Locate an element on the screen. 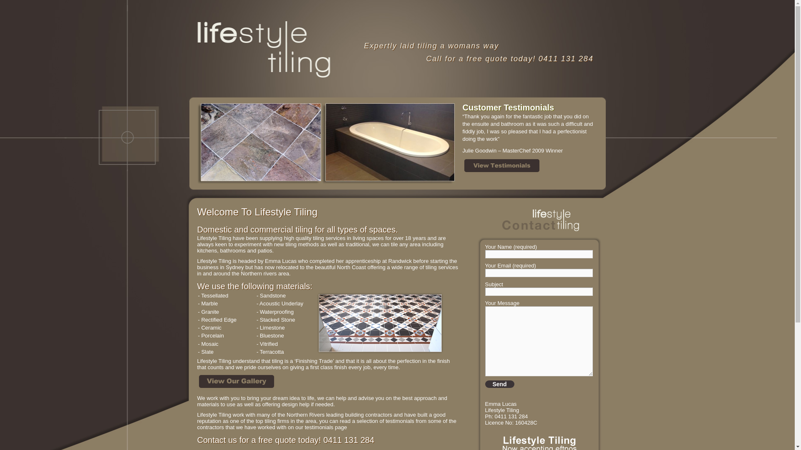 This screenshot has height=450, width=801. Customer Testimonials is located at coordinates (529, 107).